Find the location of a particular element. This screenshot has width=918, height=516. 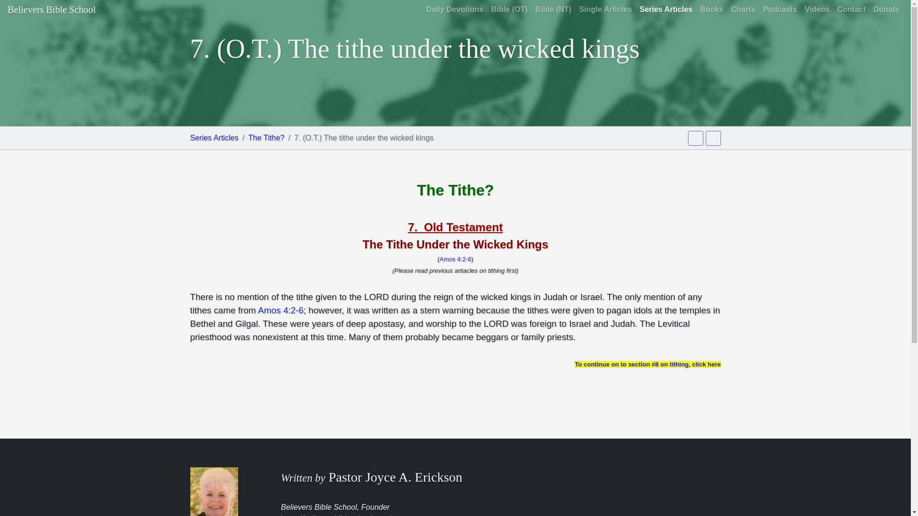

The Tithe? is located at coordinates (266, 138).